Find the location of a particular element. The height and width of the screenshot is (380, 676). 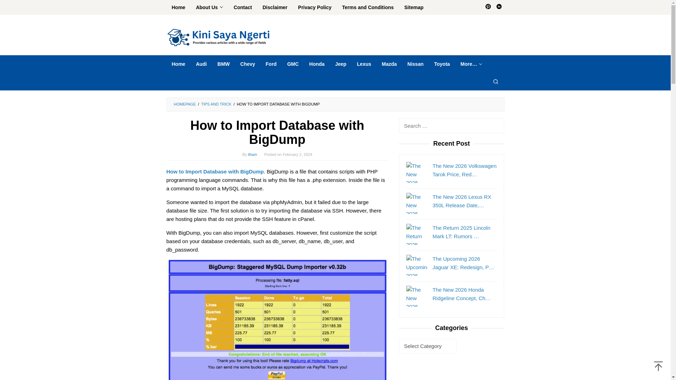

Home is located at coordinates (178, 64).